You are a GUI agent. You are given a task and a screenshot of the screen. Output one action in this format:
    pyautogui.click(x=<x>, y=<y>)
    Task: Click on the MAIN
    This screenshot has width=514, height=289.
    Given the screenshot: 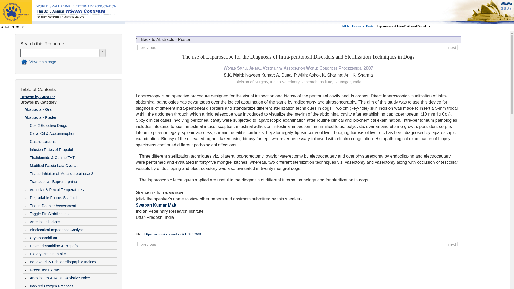 What is the action you would take?
    pyautogui.click(x=346, y=26)
    